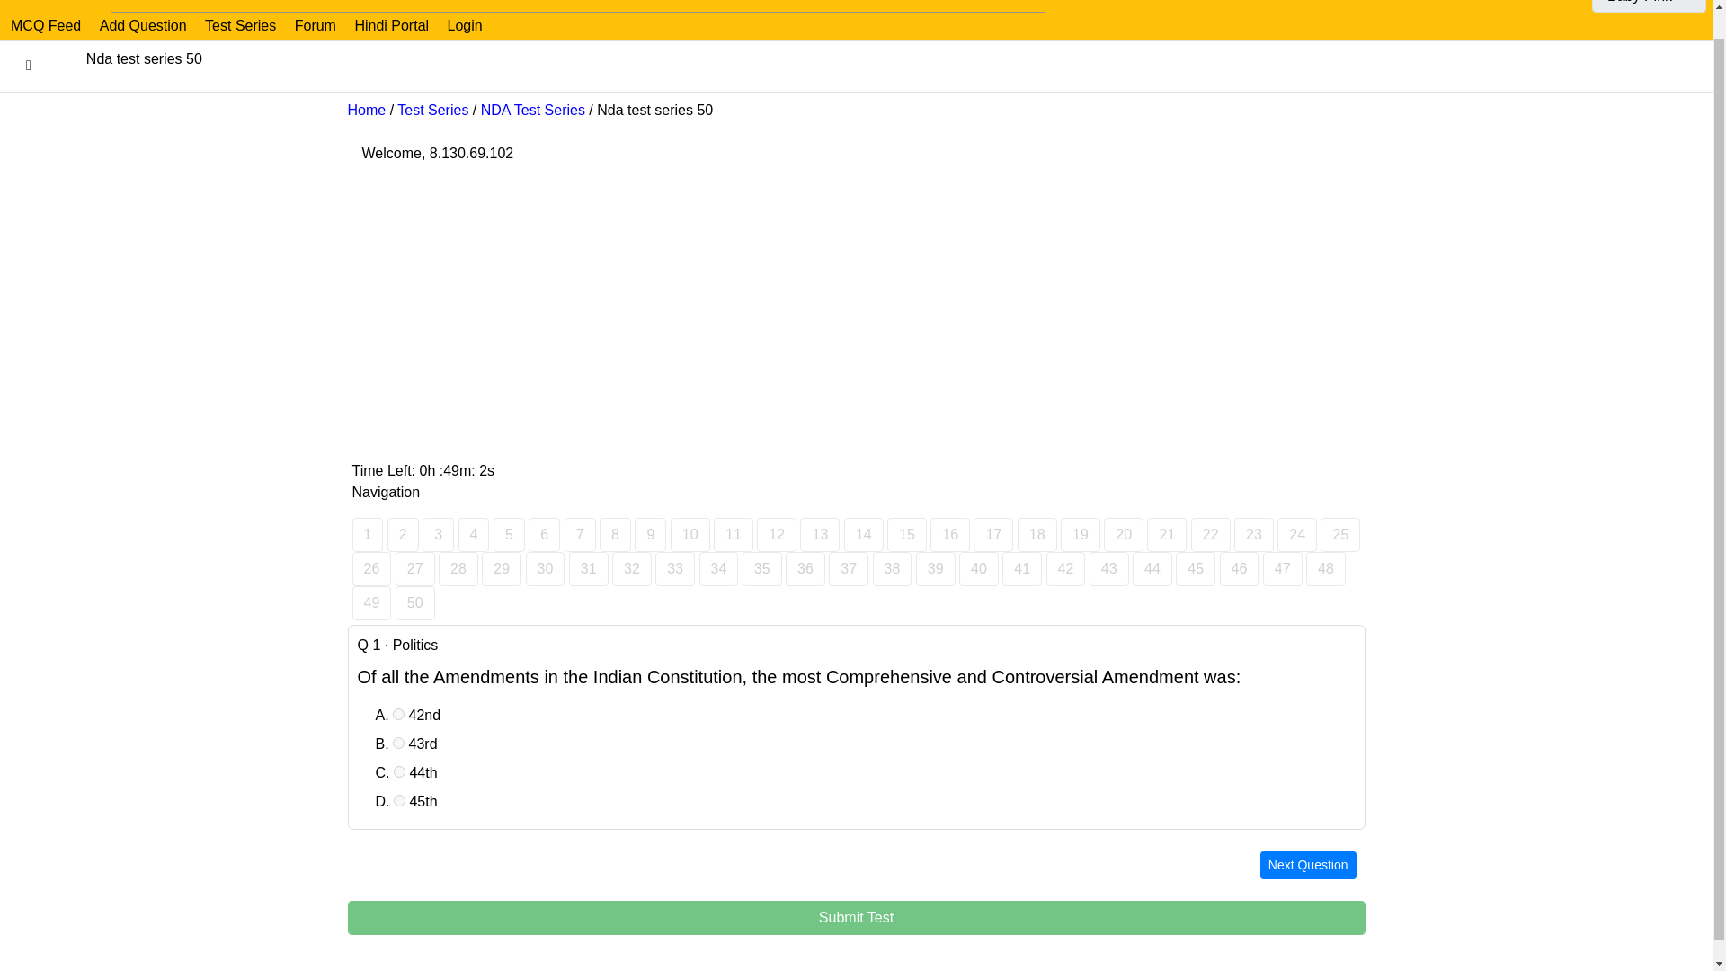 The width and height of the screenshot is (1726, 971). Describe the element at coordinates (820, 534) in the screenshot. I see `13` at that location.